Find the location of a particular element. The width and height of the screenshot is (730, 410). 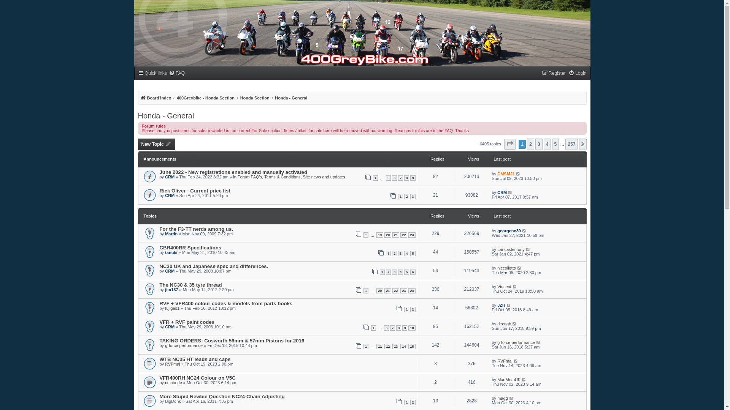

tanuki is located at coordinates (171, 252).